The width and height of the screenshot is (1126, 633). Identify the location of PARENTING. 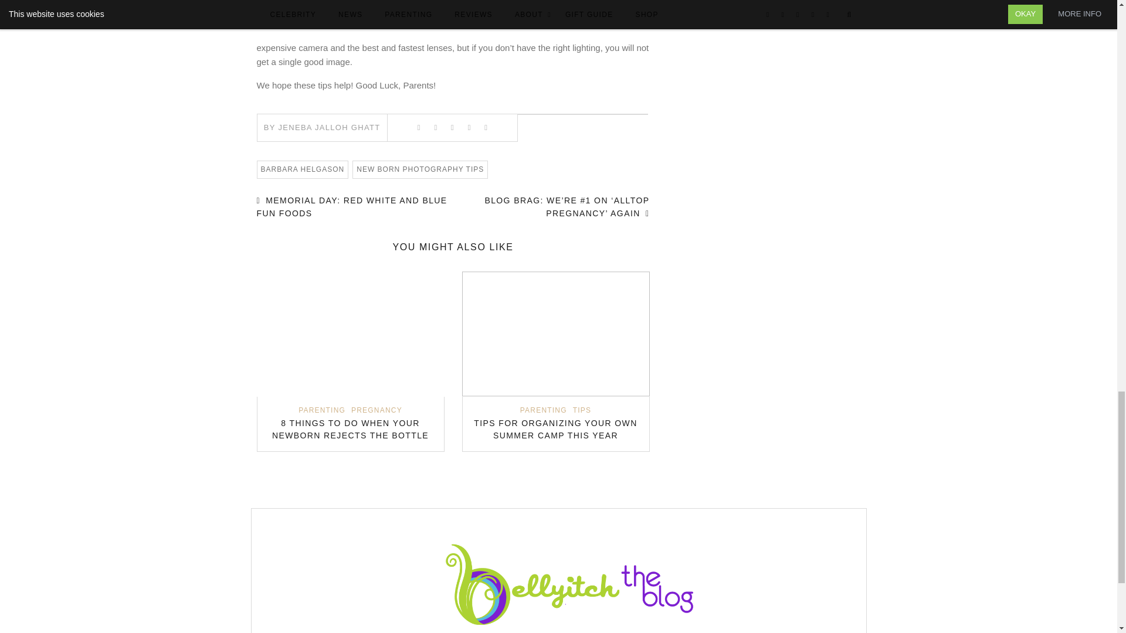
(544, 410).